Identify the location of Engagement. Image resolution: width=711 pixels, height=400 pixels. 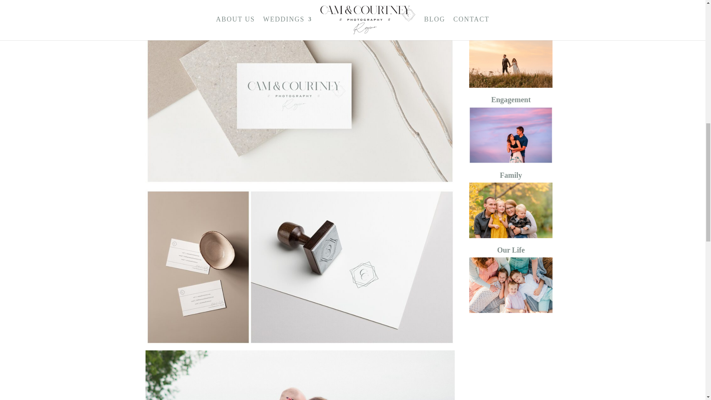
(511, 99).